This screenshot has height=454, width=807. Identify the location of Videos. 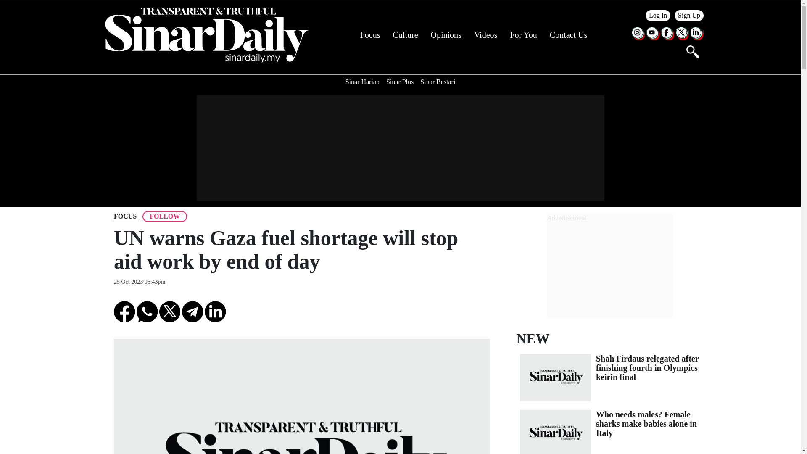
(485, 35).